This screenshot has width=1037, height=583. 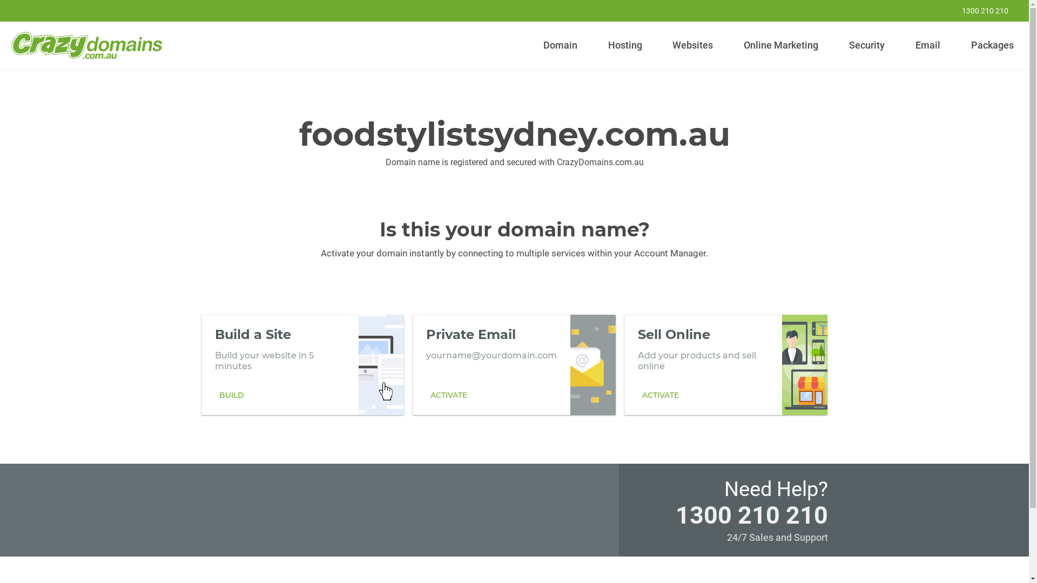 What do you see at coordinates (693, 45) in the screenshot?
I see `Websites` at bounding box center [693, 45].